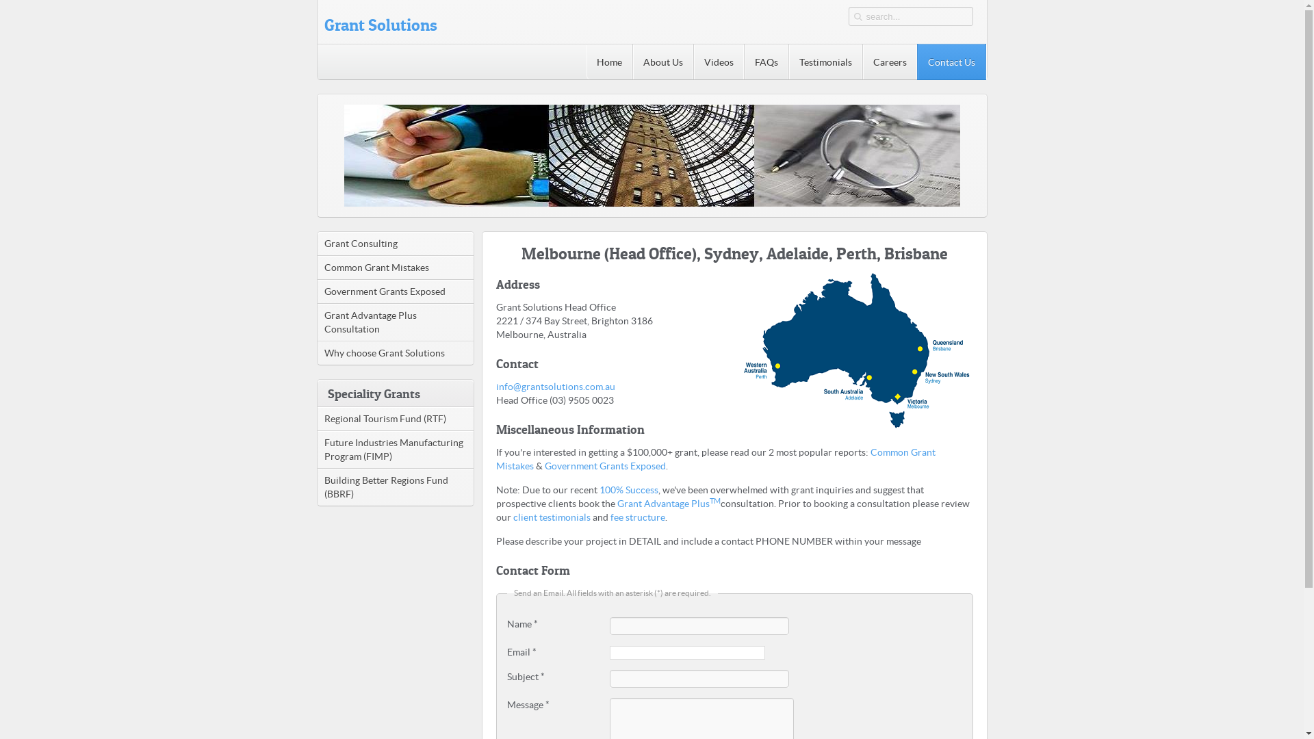 The image size is (1314, 739). I want to click on Grant Advantage Plus Consultation, so click(396, 322).